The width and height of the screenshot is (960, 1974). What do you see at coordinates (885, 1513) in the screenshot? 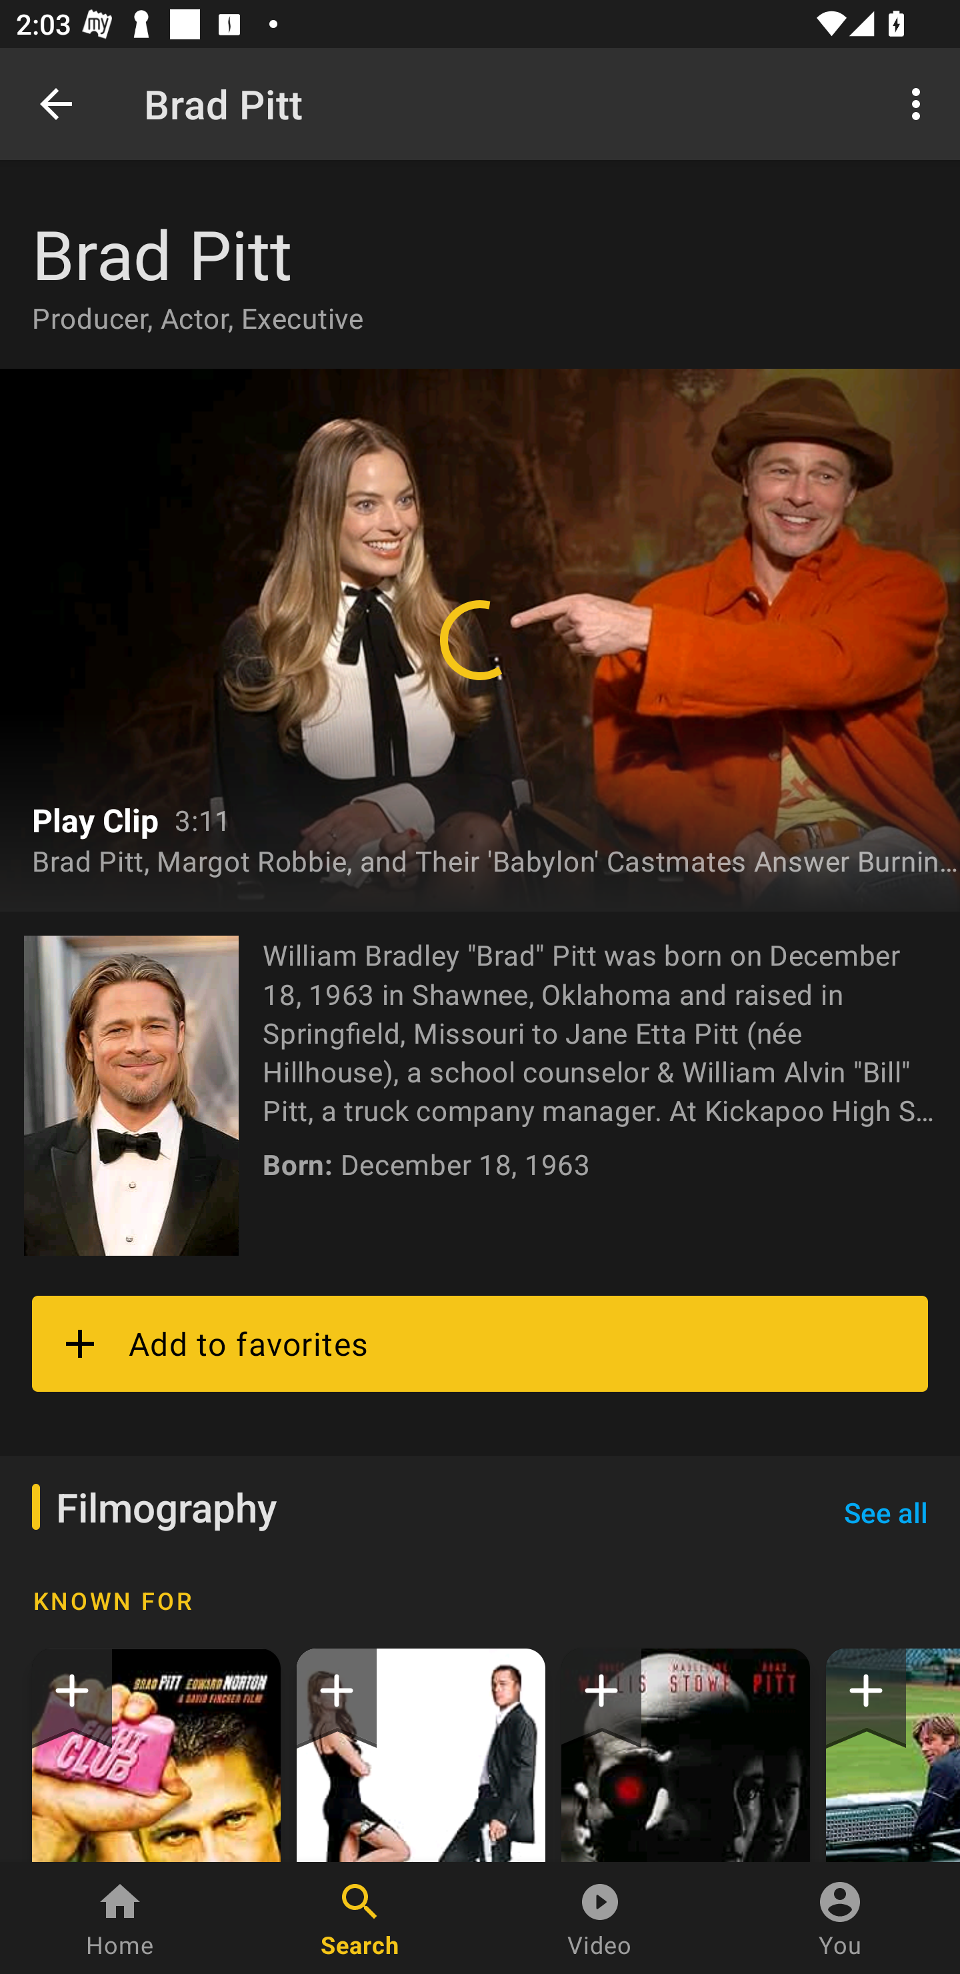
I see `See all See all ` at bounding box center [885, 1513].